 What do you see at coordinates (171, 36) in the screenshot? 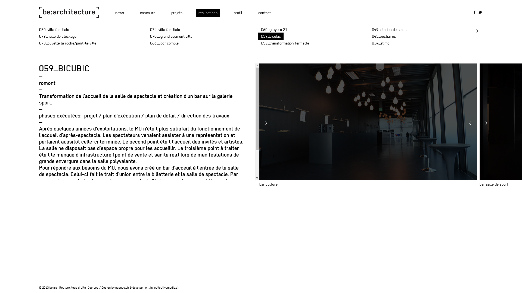
I see `070_agrandissement villa` at bounding box center [171, 36].